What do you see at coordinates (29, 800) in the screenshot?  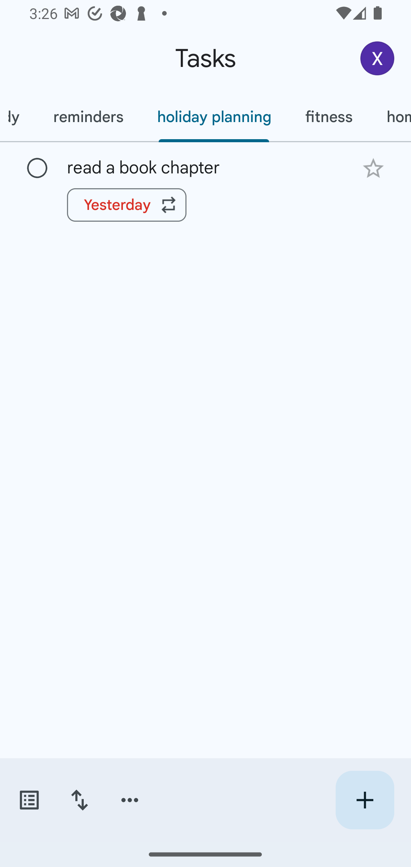 I see `Switch task lists` at bounding box center [29, 800].